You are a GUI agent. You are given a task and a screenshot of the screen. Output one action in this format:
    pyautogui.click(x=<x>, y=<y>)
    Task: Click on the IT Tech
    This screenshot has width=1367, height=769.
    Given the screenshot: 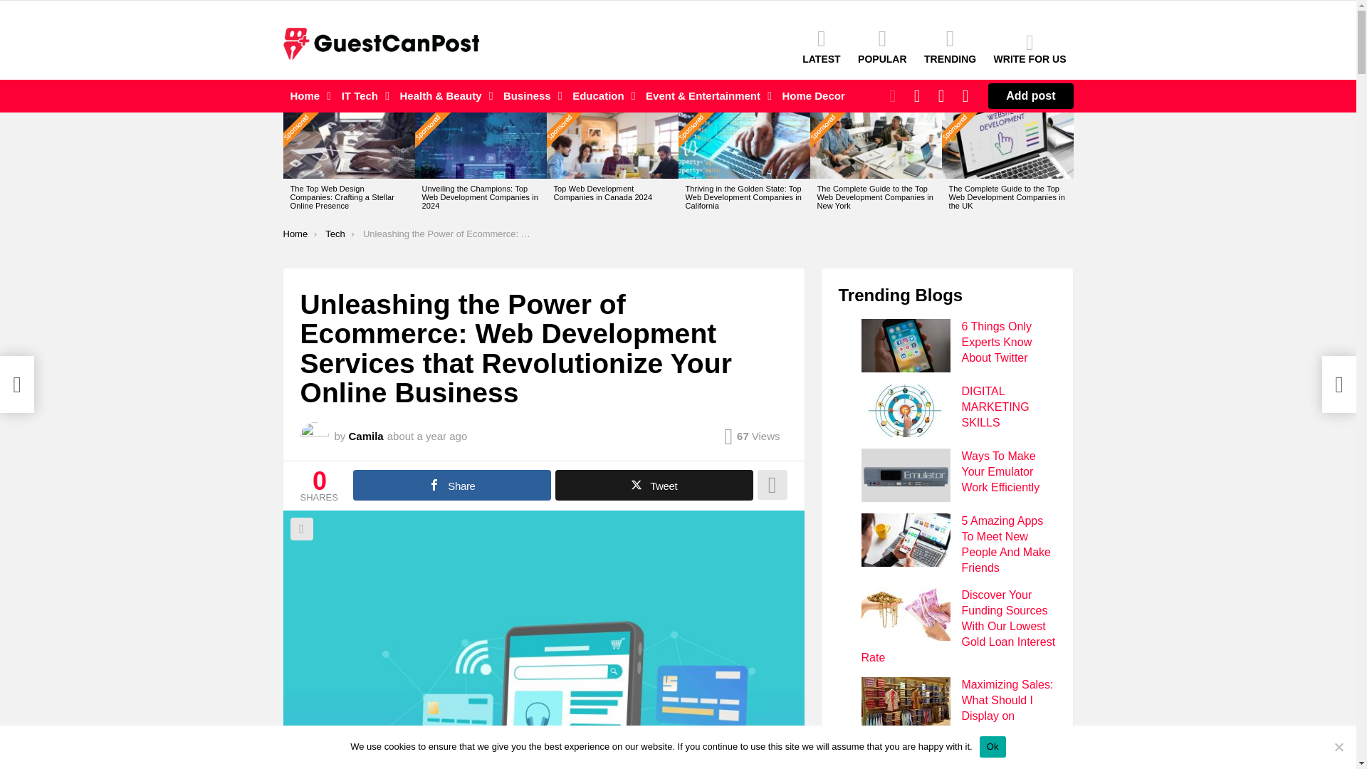 What is the action you would take?
    pyautogui.click(x=362, y=95)
    